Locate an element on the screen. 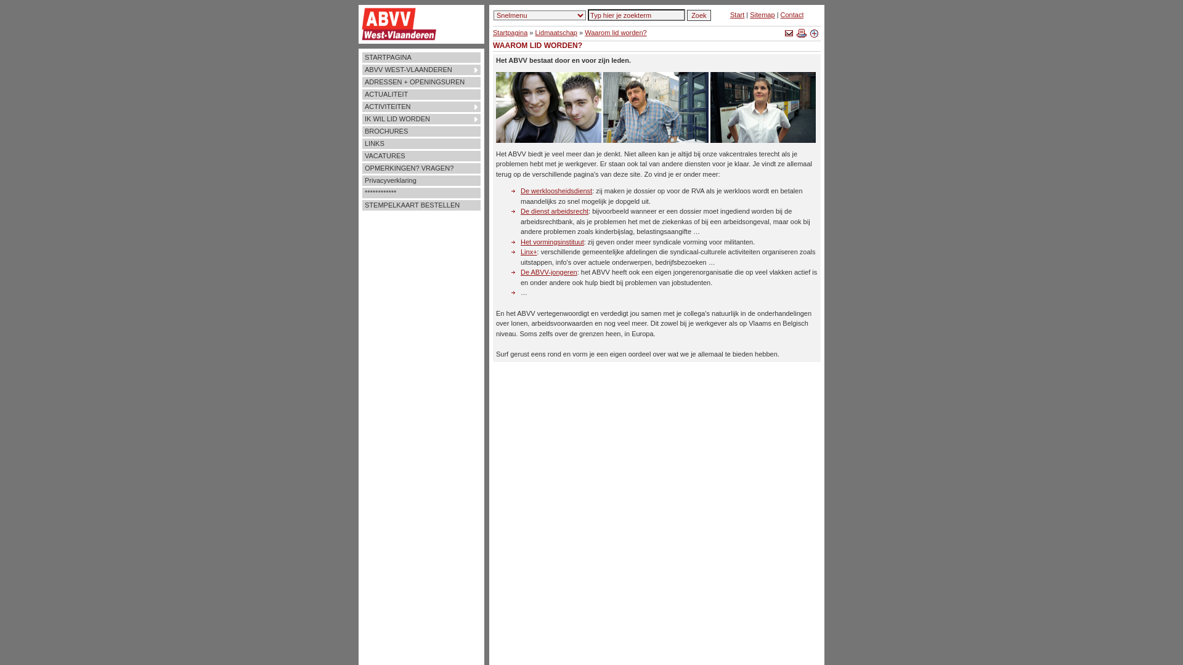  ABVV lid is located at coordinates (763, 107).